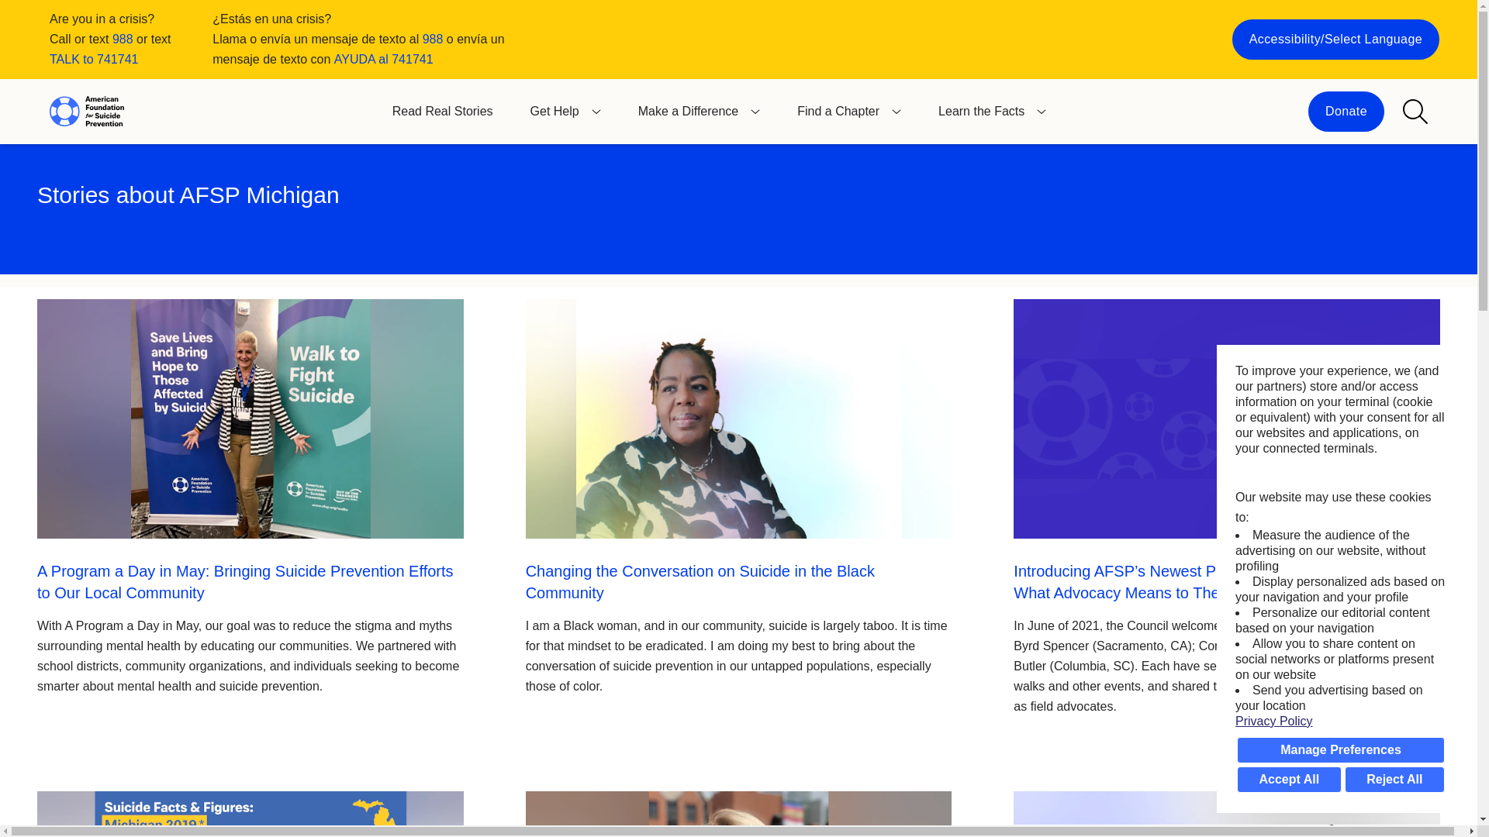 This screenshot has width=1489, height=837. What do you see at coordinates (1340, 721) in the screenshot?
I see `Privacy Policy` at bounding box center [1340, 721].